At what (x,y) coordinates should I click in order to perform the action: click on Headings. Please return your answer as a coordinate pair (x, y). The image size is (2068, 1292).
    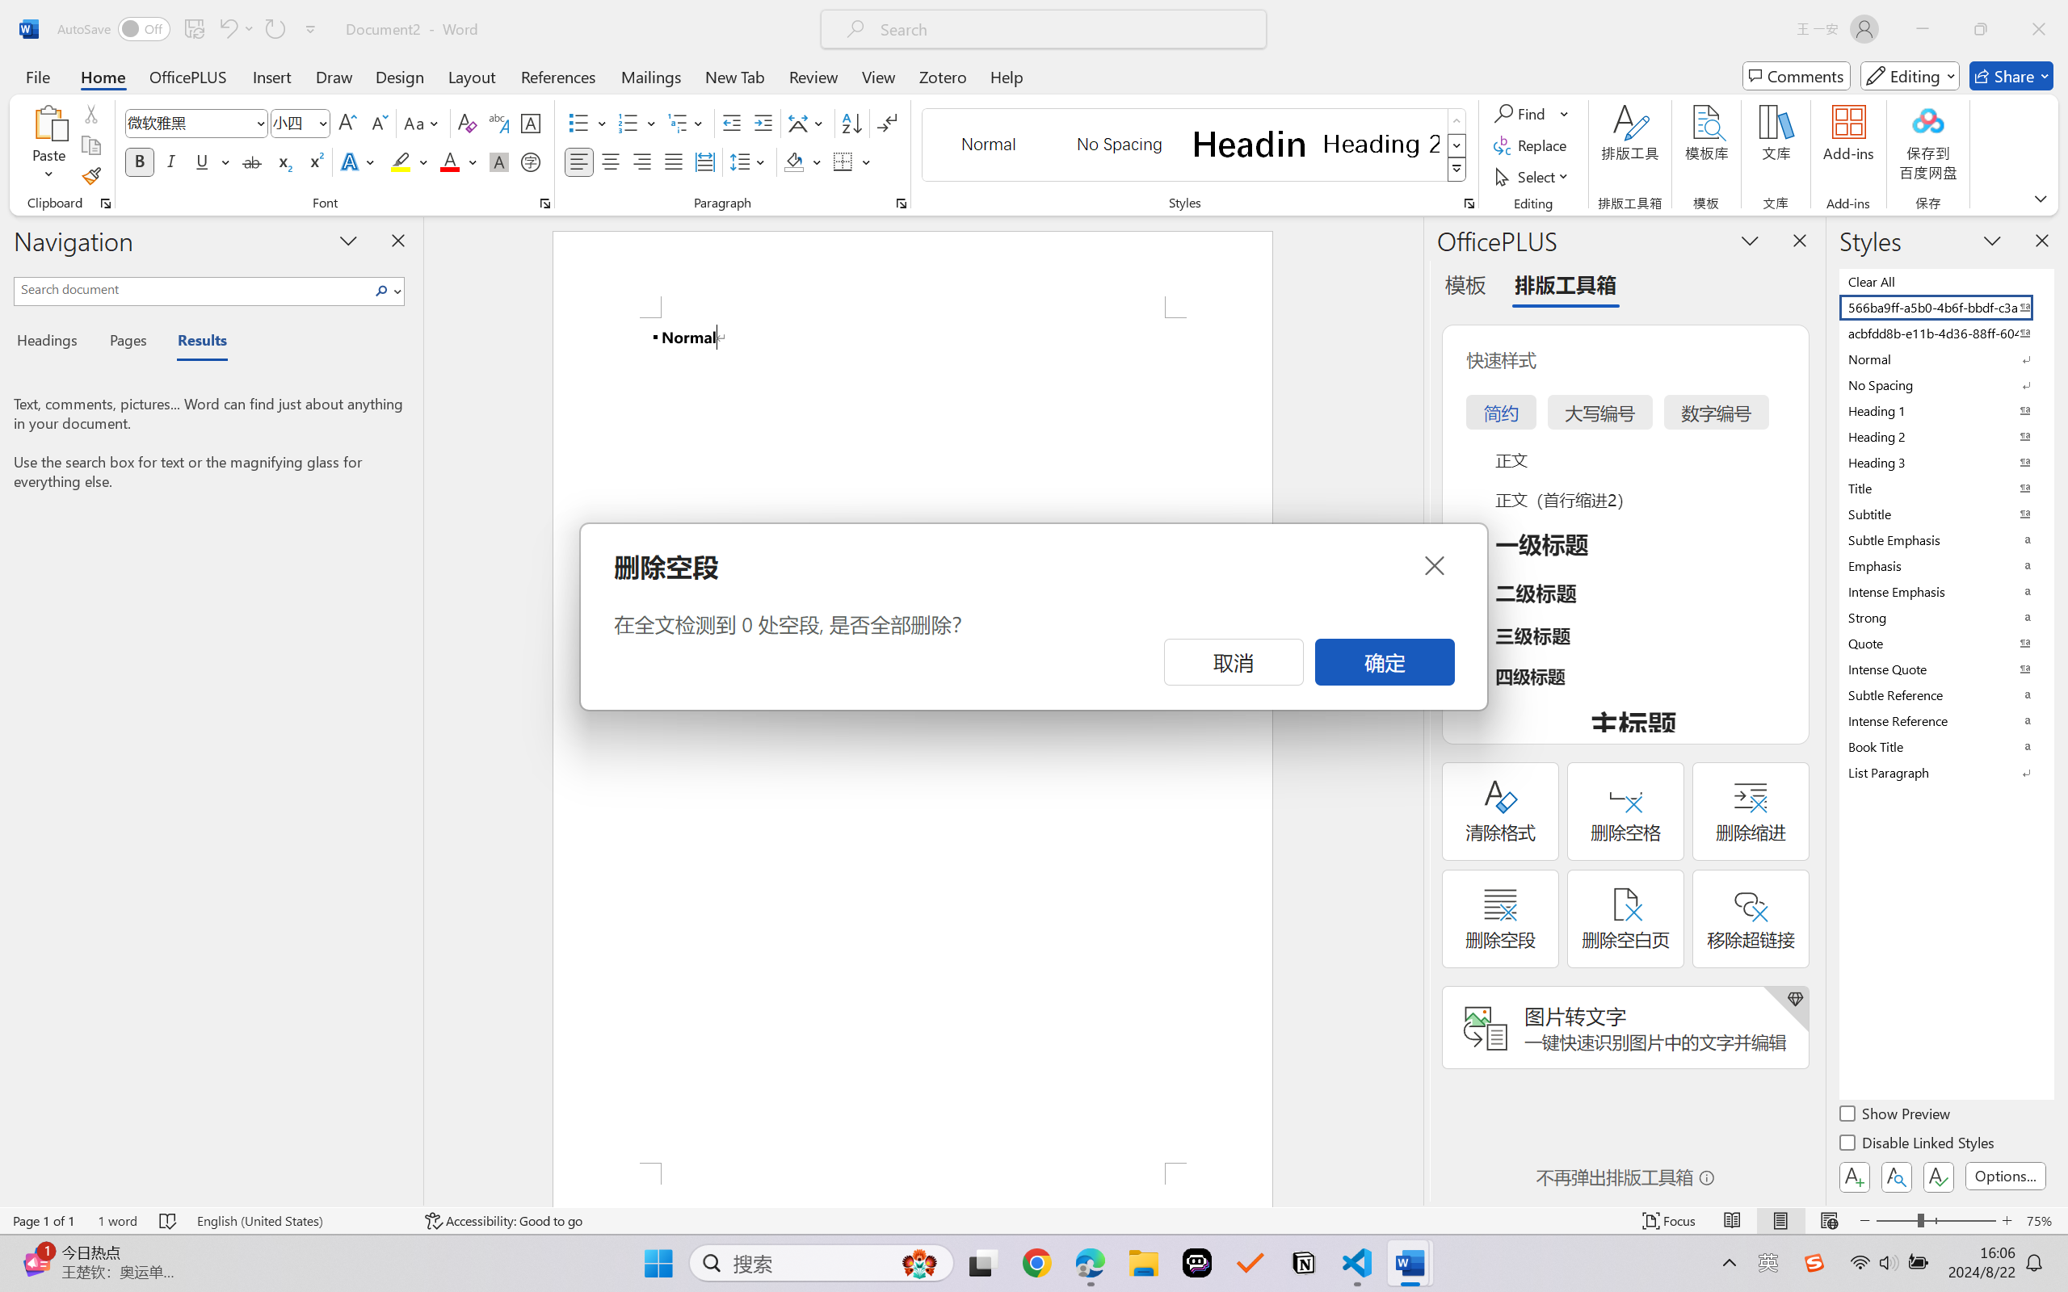
    Looking at the image, I should click on (53, 342).